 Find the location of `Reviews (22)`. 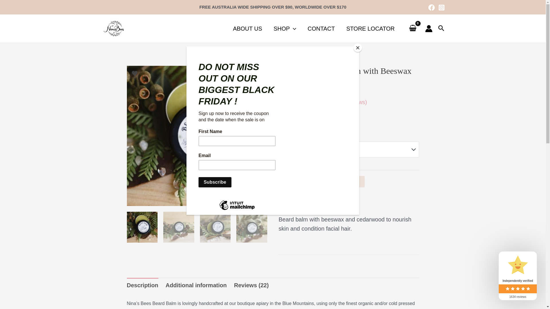

Reviews (22) is located at coordinates (252, 285).